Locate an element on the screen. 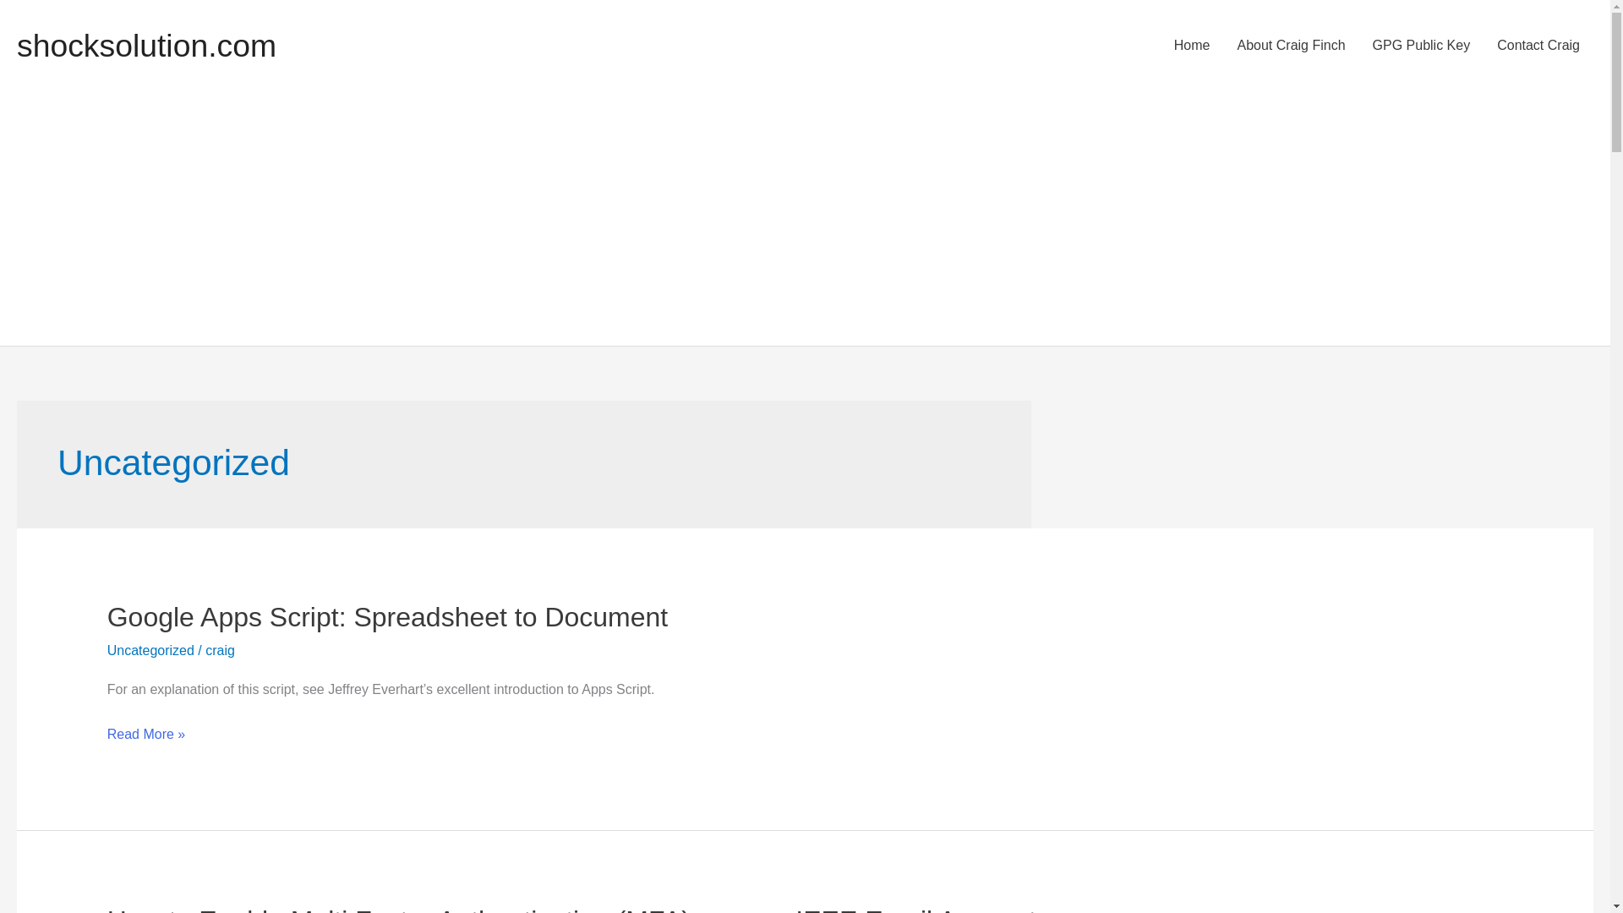  shocksolution.com is located at coordinates (145, 46).